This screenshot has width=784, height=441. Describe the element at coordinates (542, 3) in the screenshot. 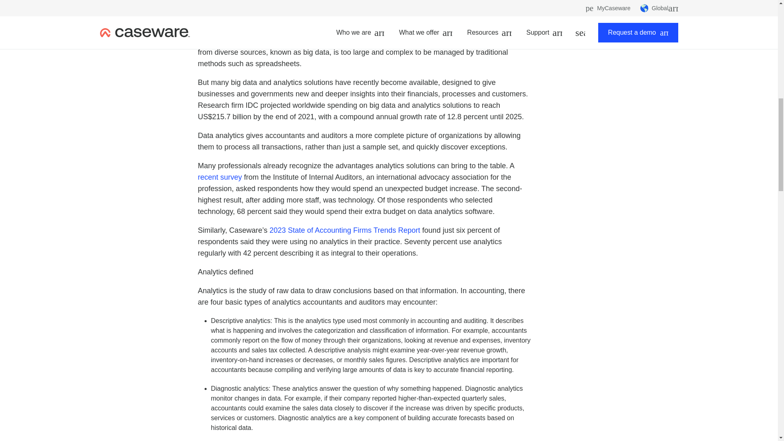

I see `Share on Linked in` at that location.